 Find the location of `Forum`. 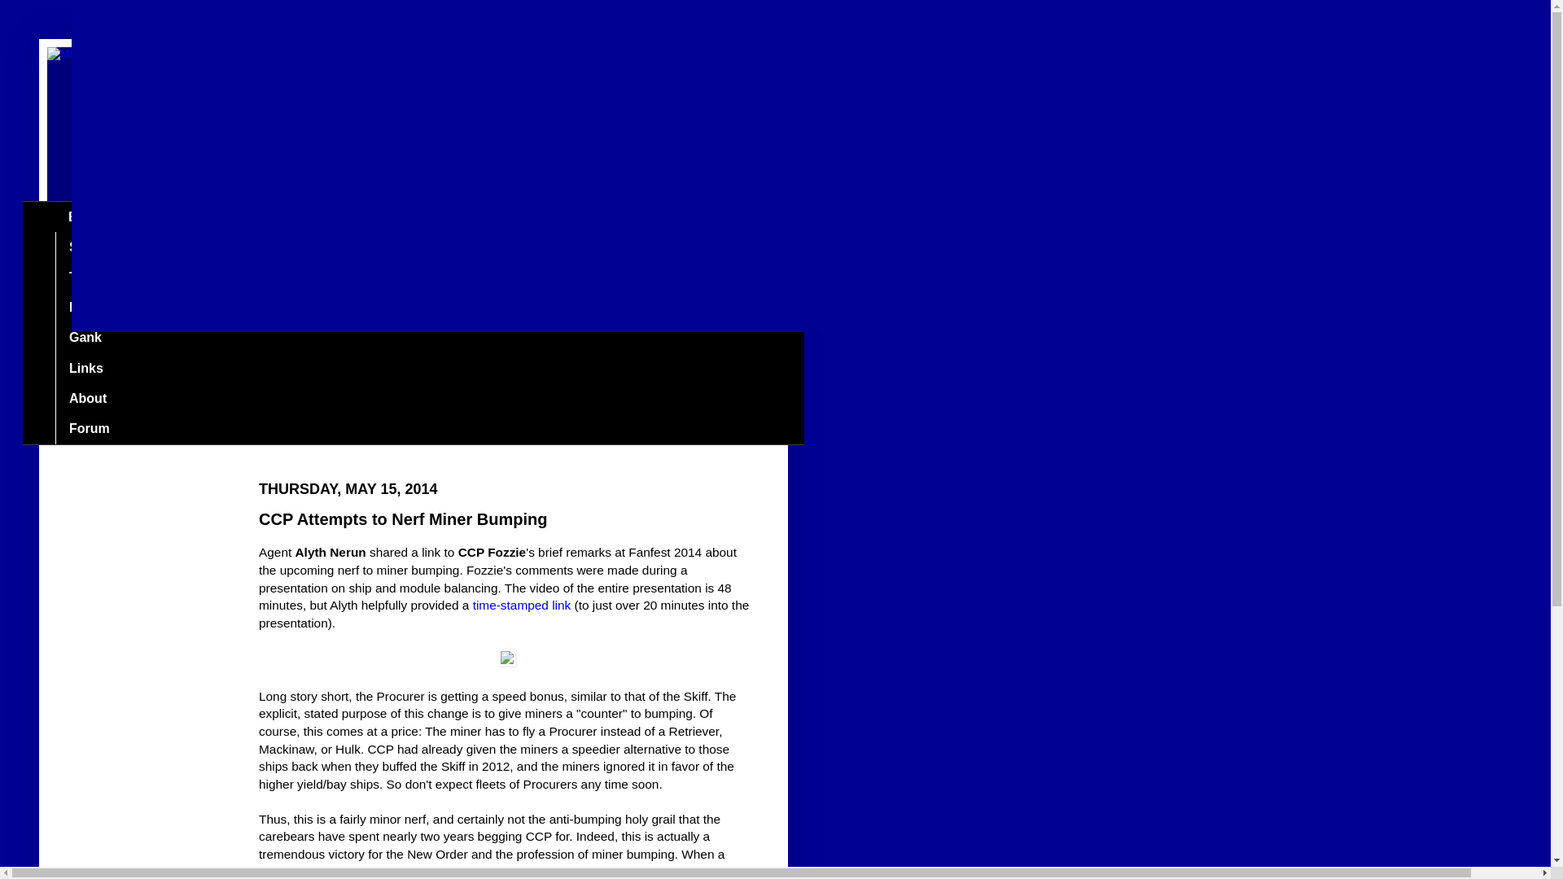

Forum is located at coordinates (89, 428).